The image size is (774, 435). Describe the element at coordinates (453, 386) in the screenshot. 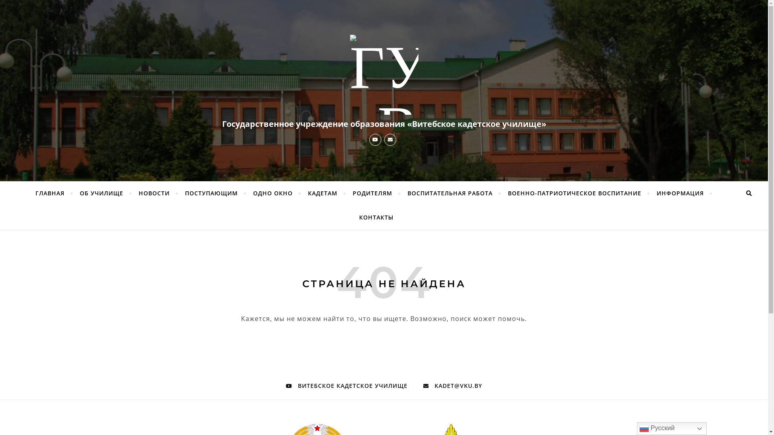

I see `KADET@VKU.BY` at that location.